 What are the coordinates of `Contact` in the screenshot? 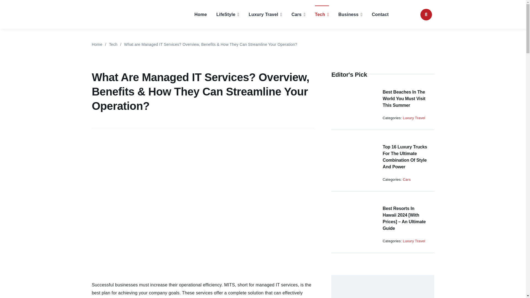 It's located at (380, 14).